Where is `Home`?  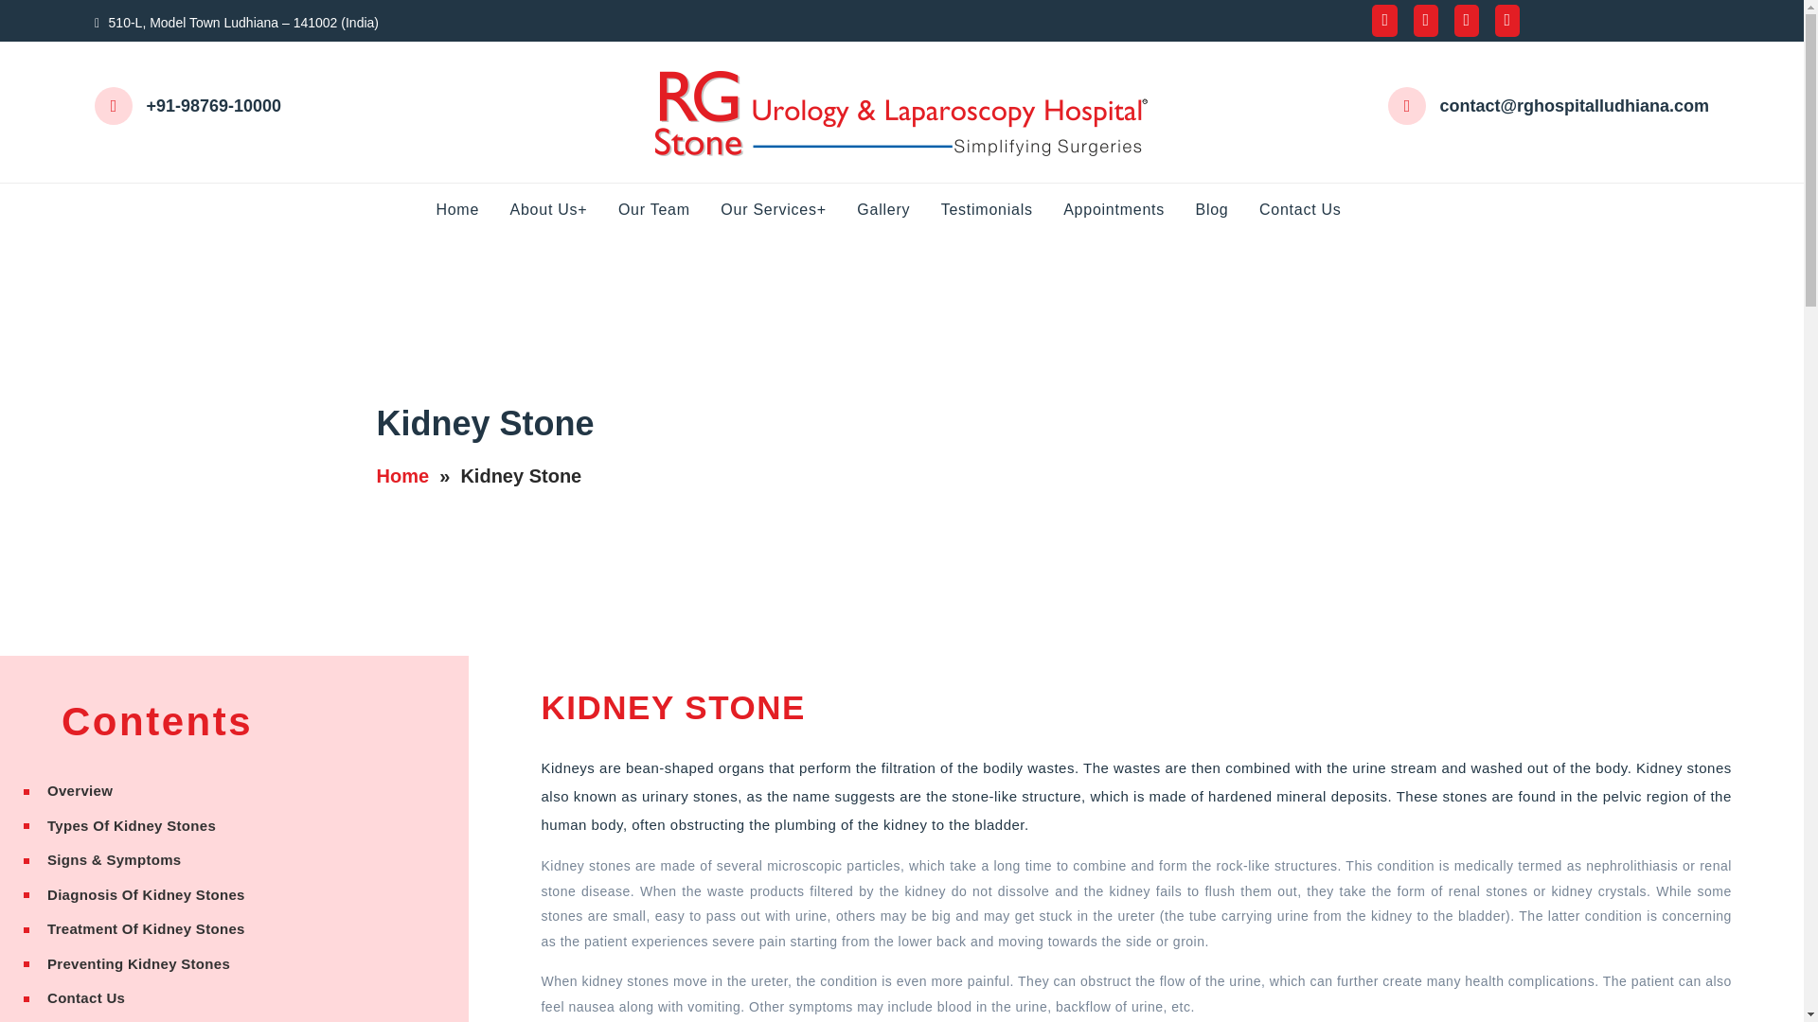
Home is located at coordinates (402, 476).